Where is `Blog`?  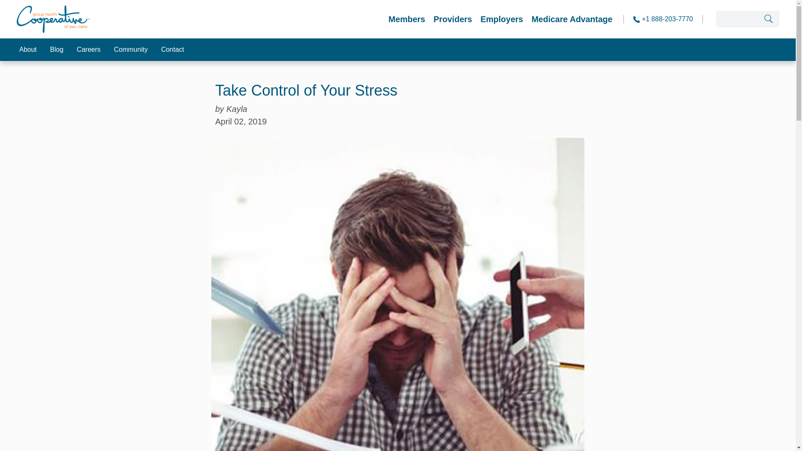 Blog is located at coordinates (57, 49).